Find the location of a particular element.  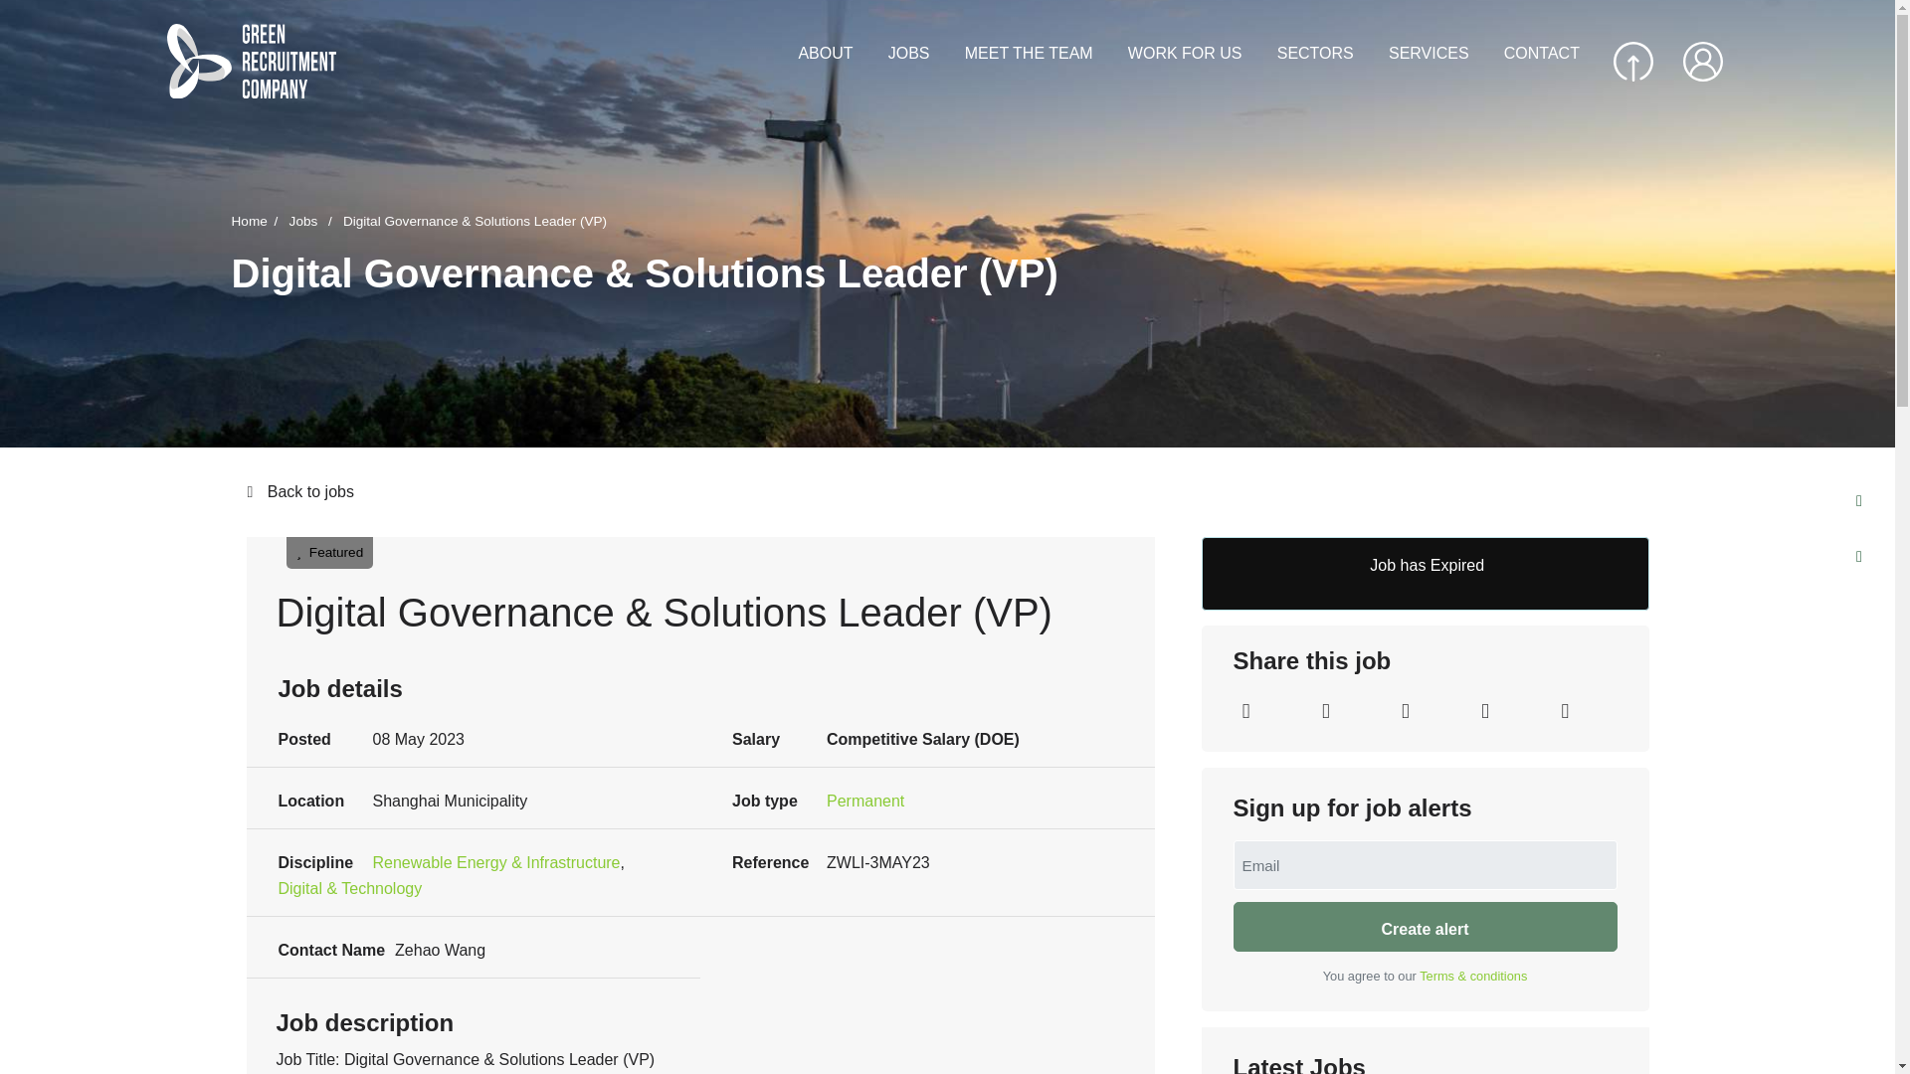

ABOUT is located at coordinates (825, 54).